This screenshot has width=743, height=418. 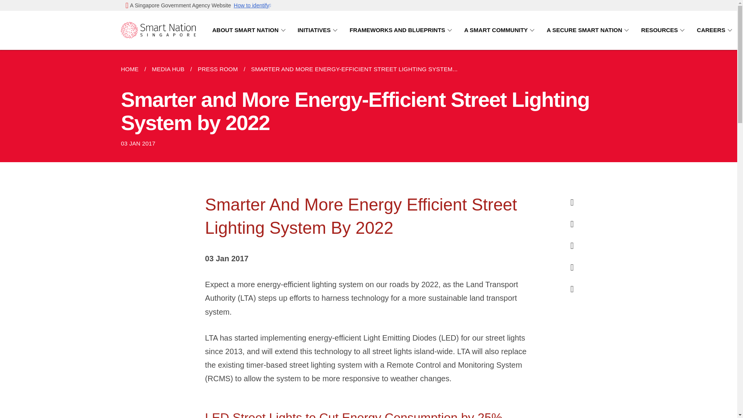 I want to click on FRAMEWORKS AND BLUEPRINTS, so click(x=402, y=30).